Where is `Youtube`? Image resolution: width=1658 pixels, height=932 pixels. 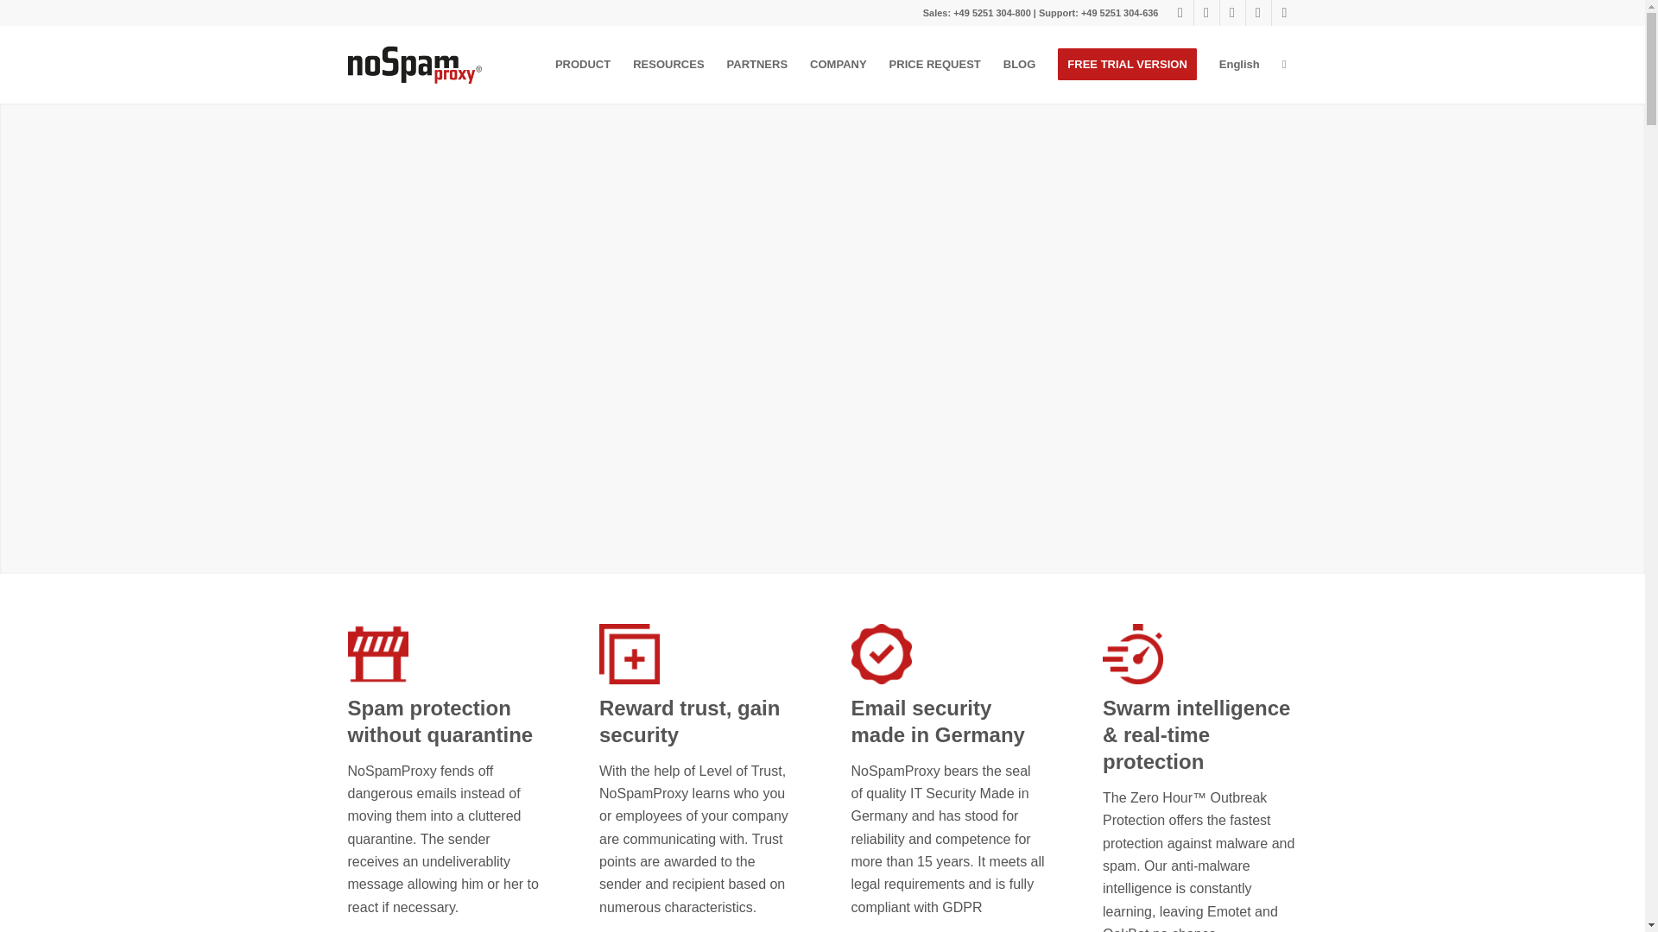
Youtube is located at coordinates (1231, 13).